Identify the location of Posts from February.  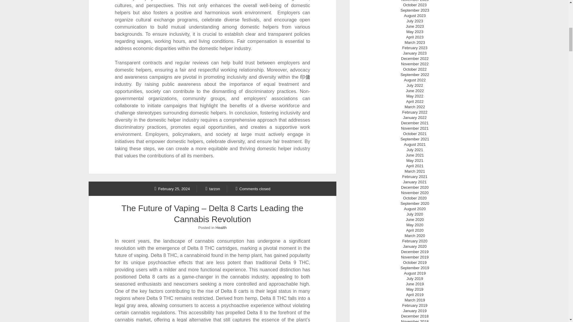
(172, 188).